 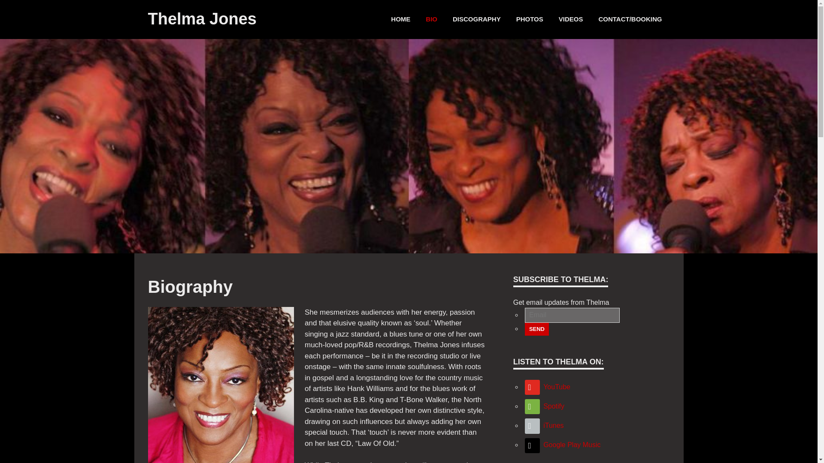 I want to click on BIO, so click(x=431, y=19).